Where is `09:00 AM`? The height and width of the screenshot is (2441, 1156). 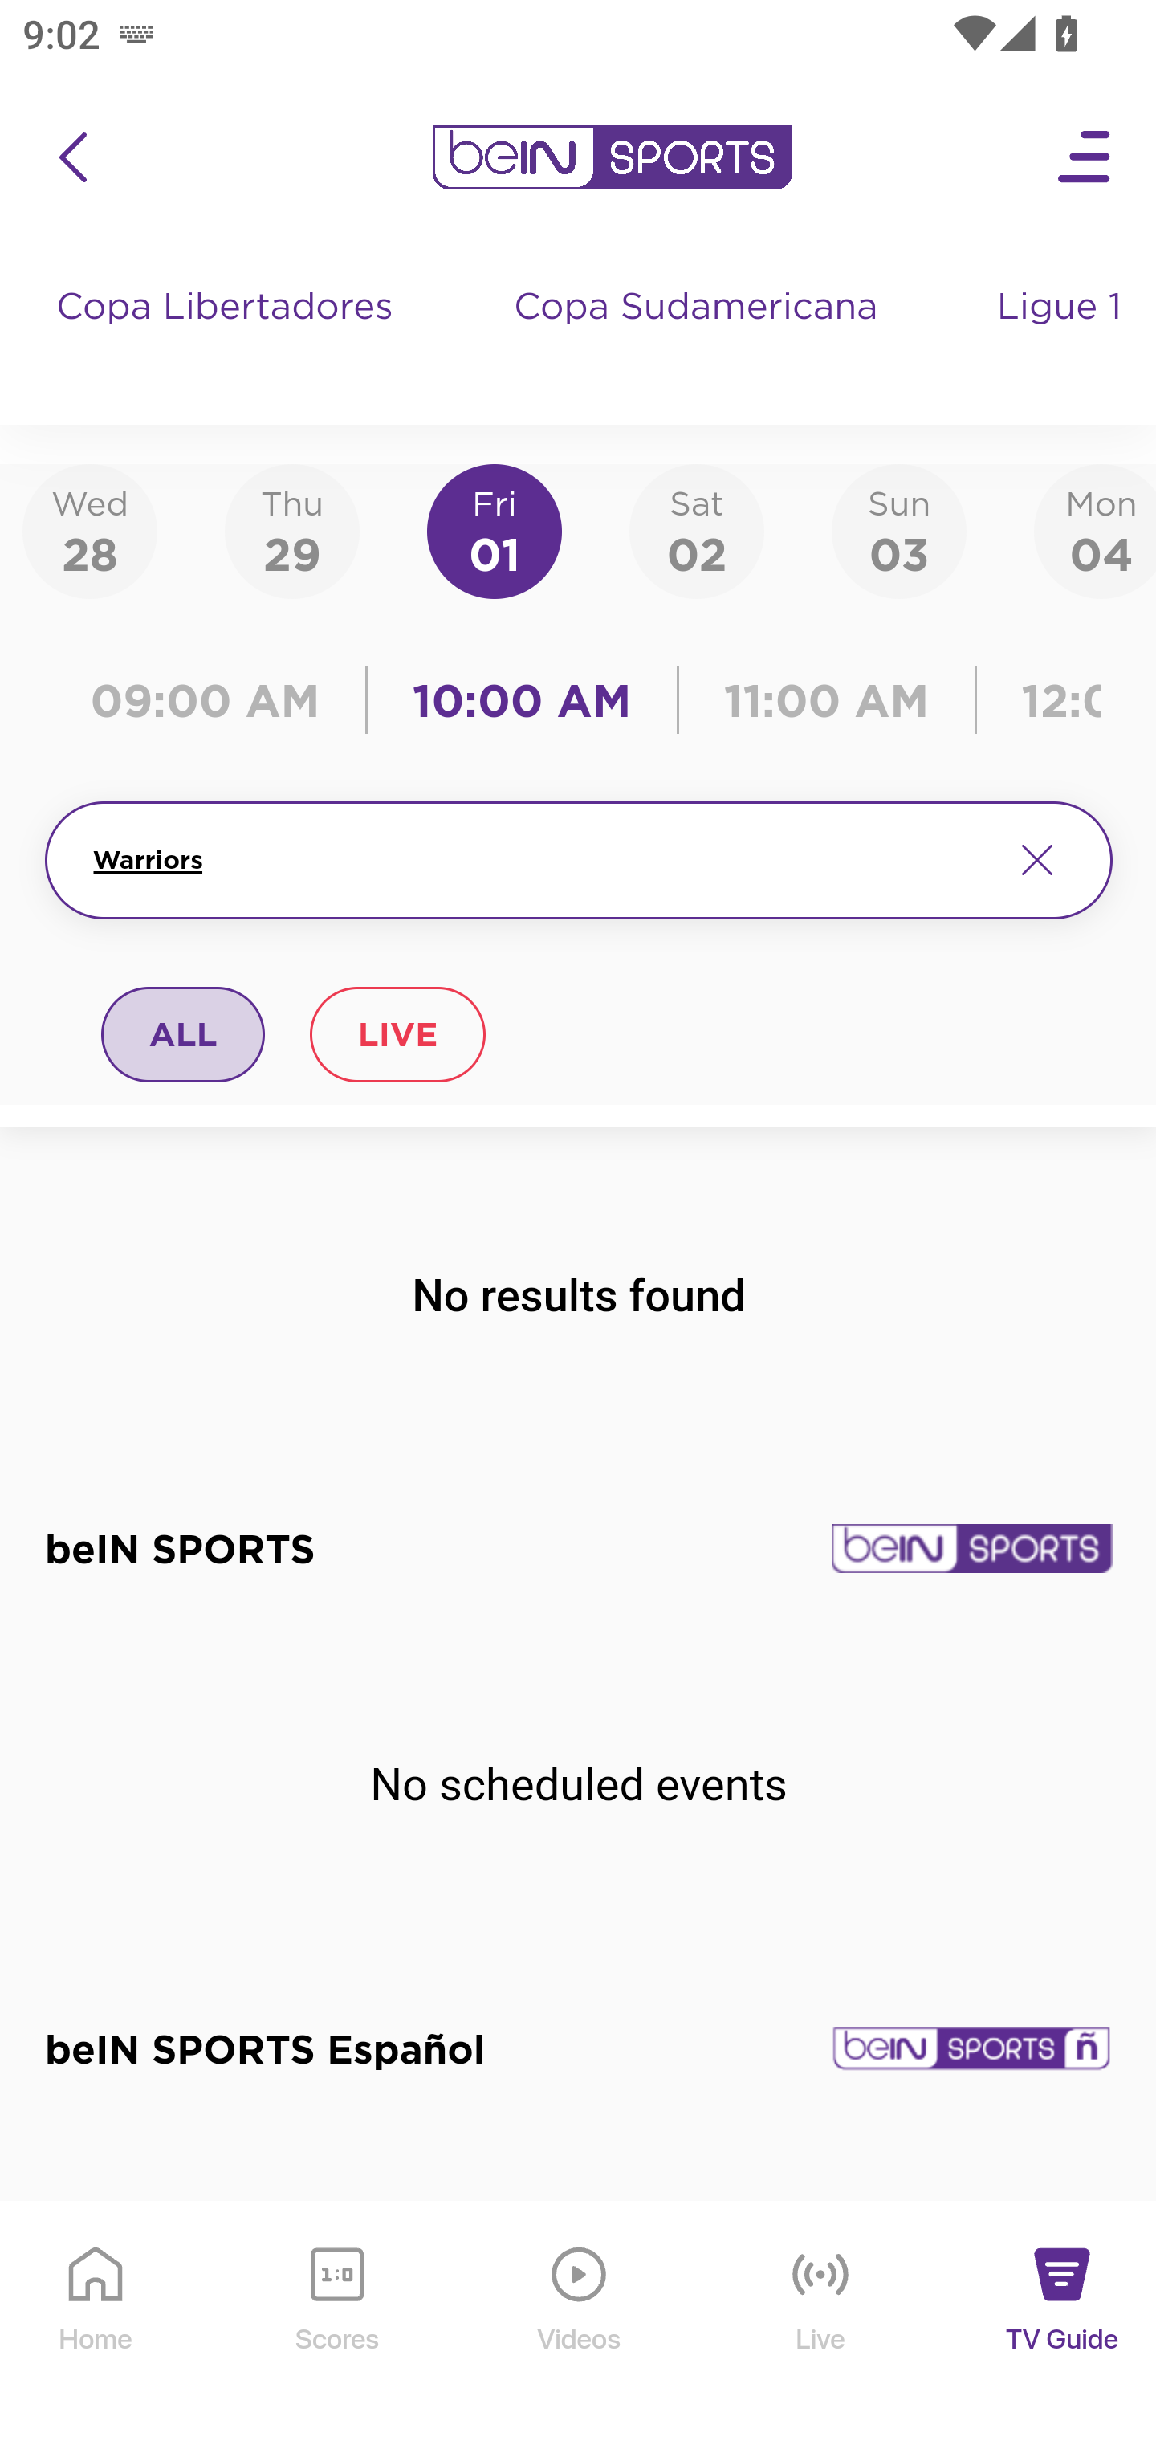
09:00 AM is located at coordinates (212, 700).